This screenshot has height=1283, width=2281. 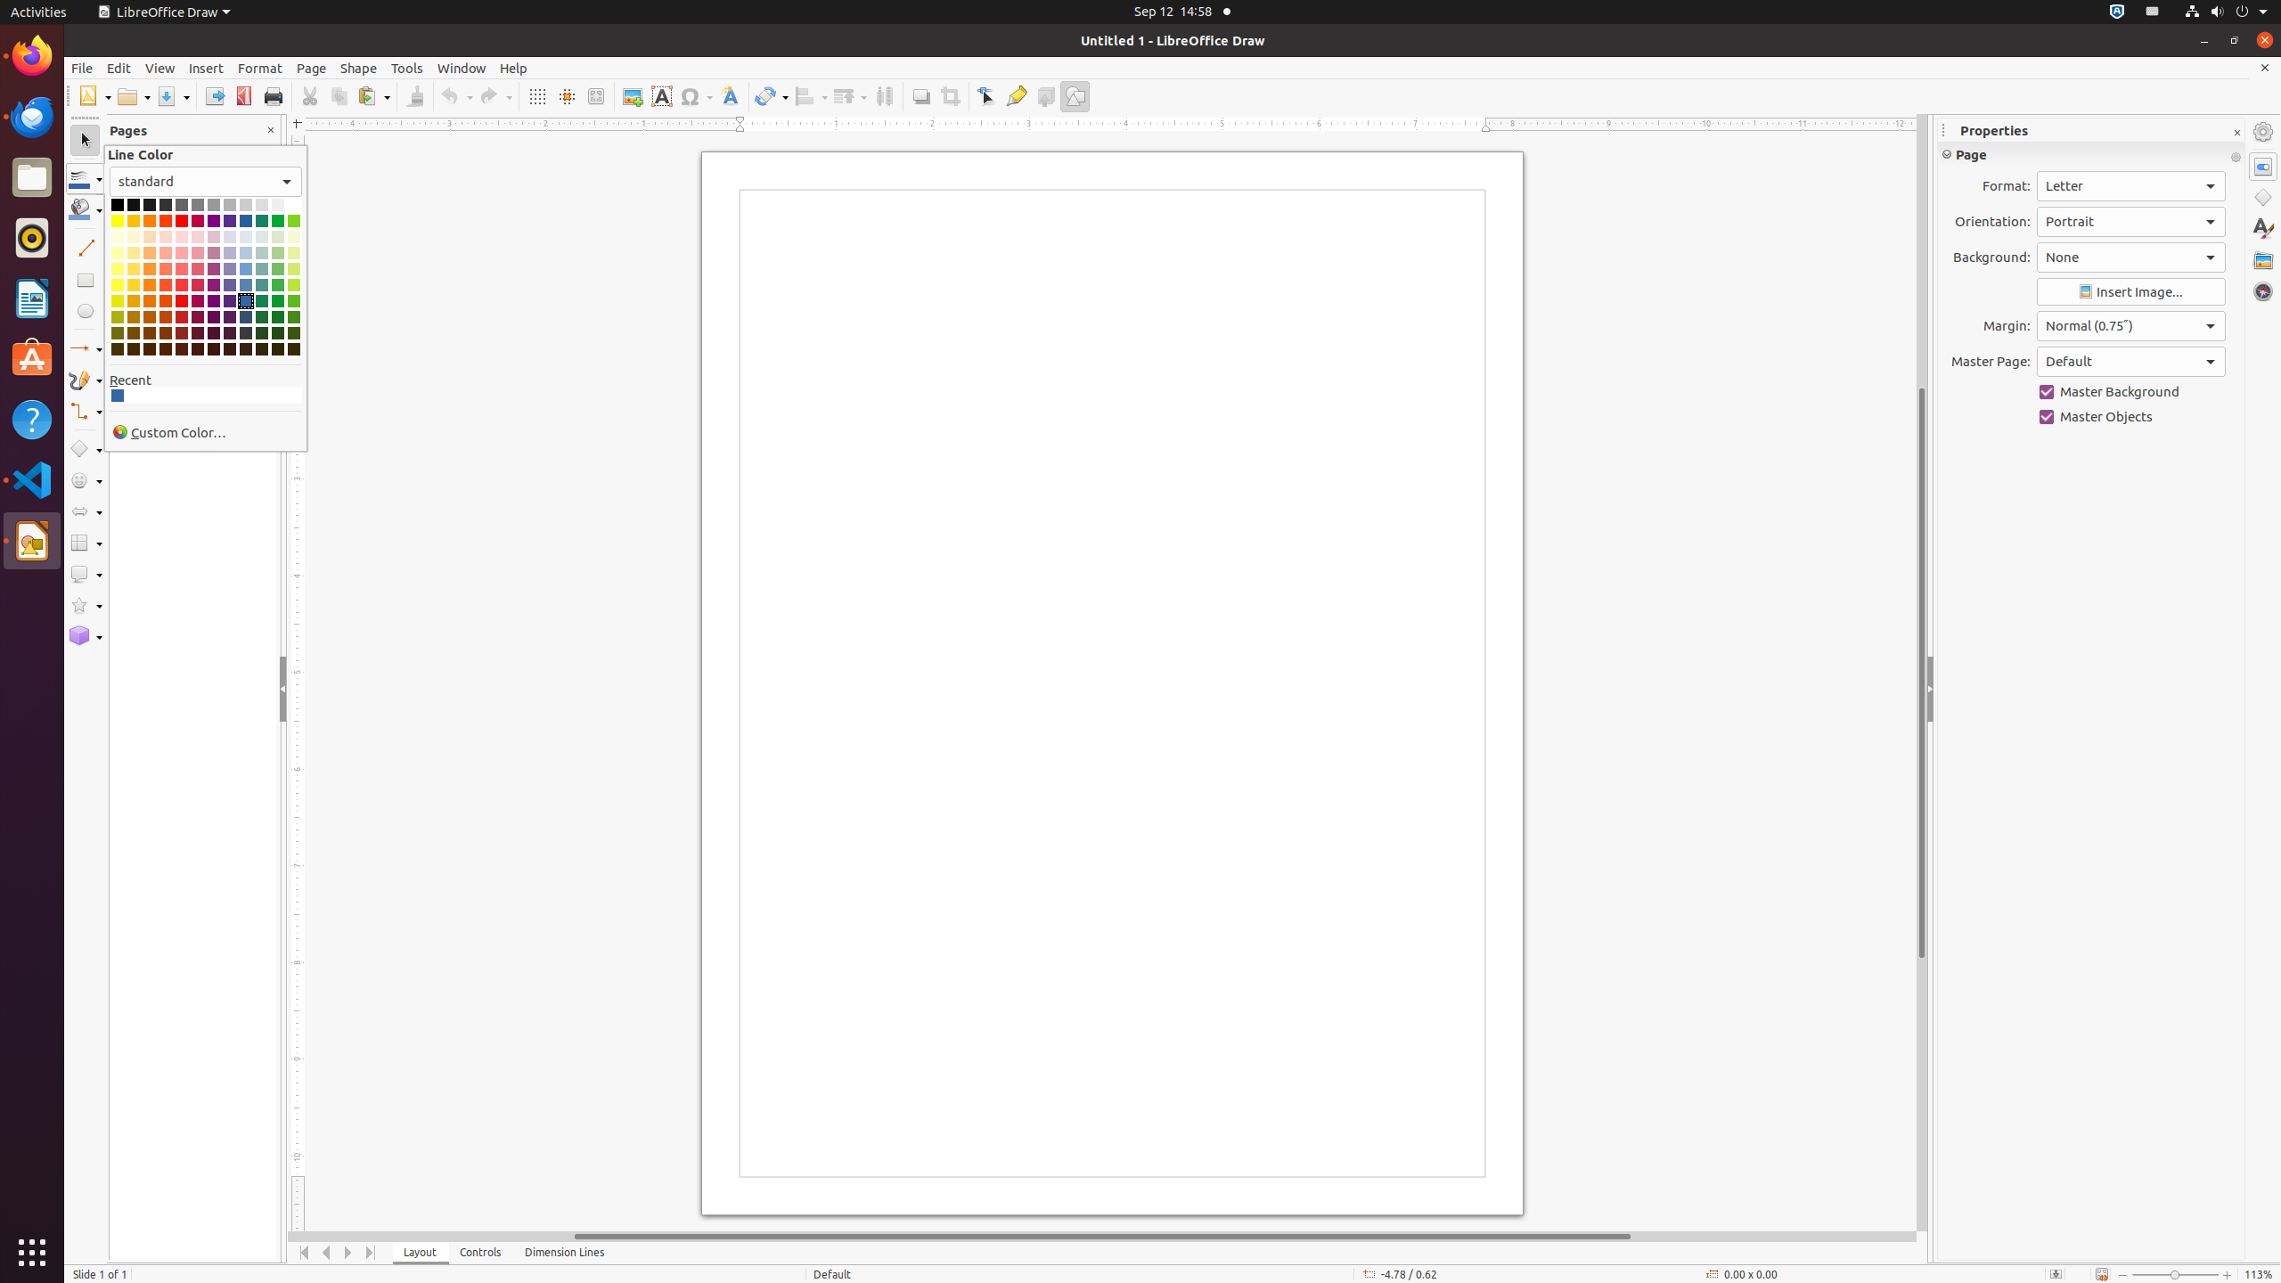 What do you see at coordinates (2263, 167) in the screenshot?
I see `Properties` at bounding box center [2263, 167].